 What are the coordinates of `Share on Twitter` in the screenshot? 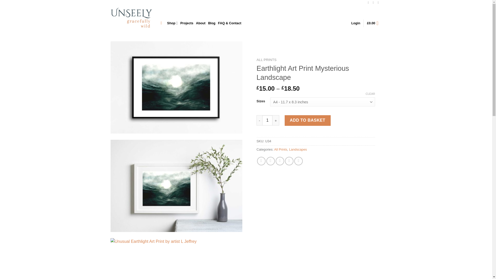 It's located at (270, 161).